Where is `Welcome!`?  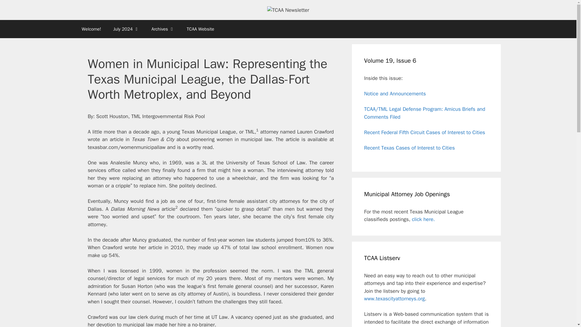
Welcome! is located at coordinates (91, 29).